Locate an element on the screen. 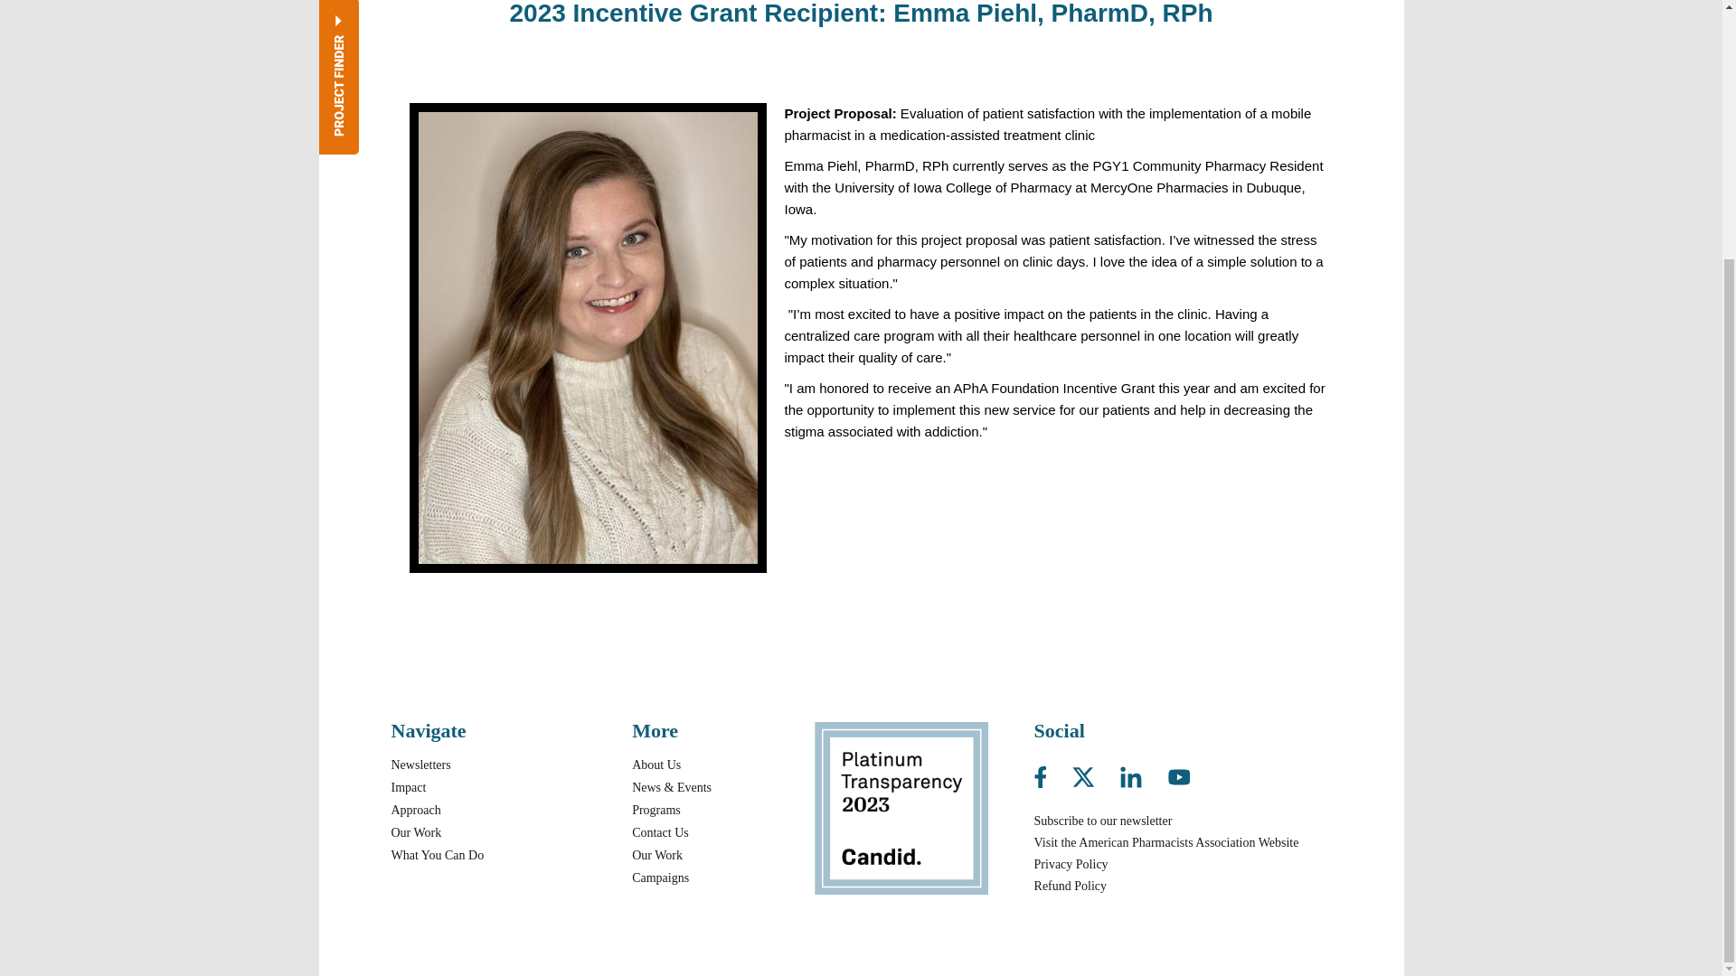 This screenshot has height=976, width=1736. Facebook is located at coordinates (1052, 773).